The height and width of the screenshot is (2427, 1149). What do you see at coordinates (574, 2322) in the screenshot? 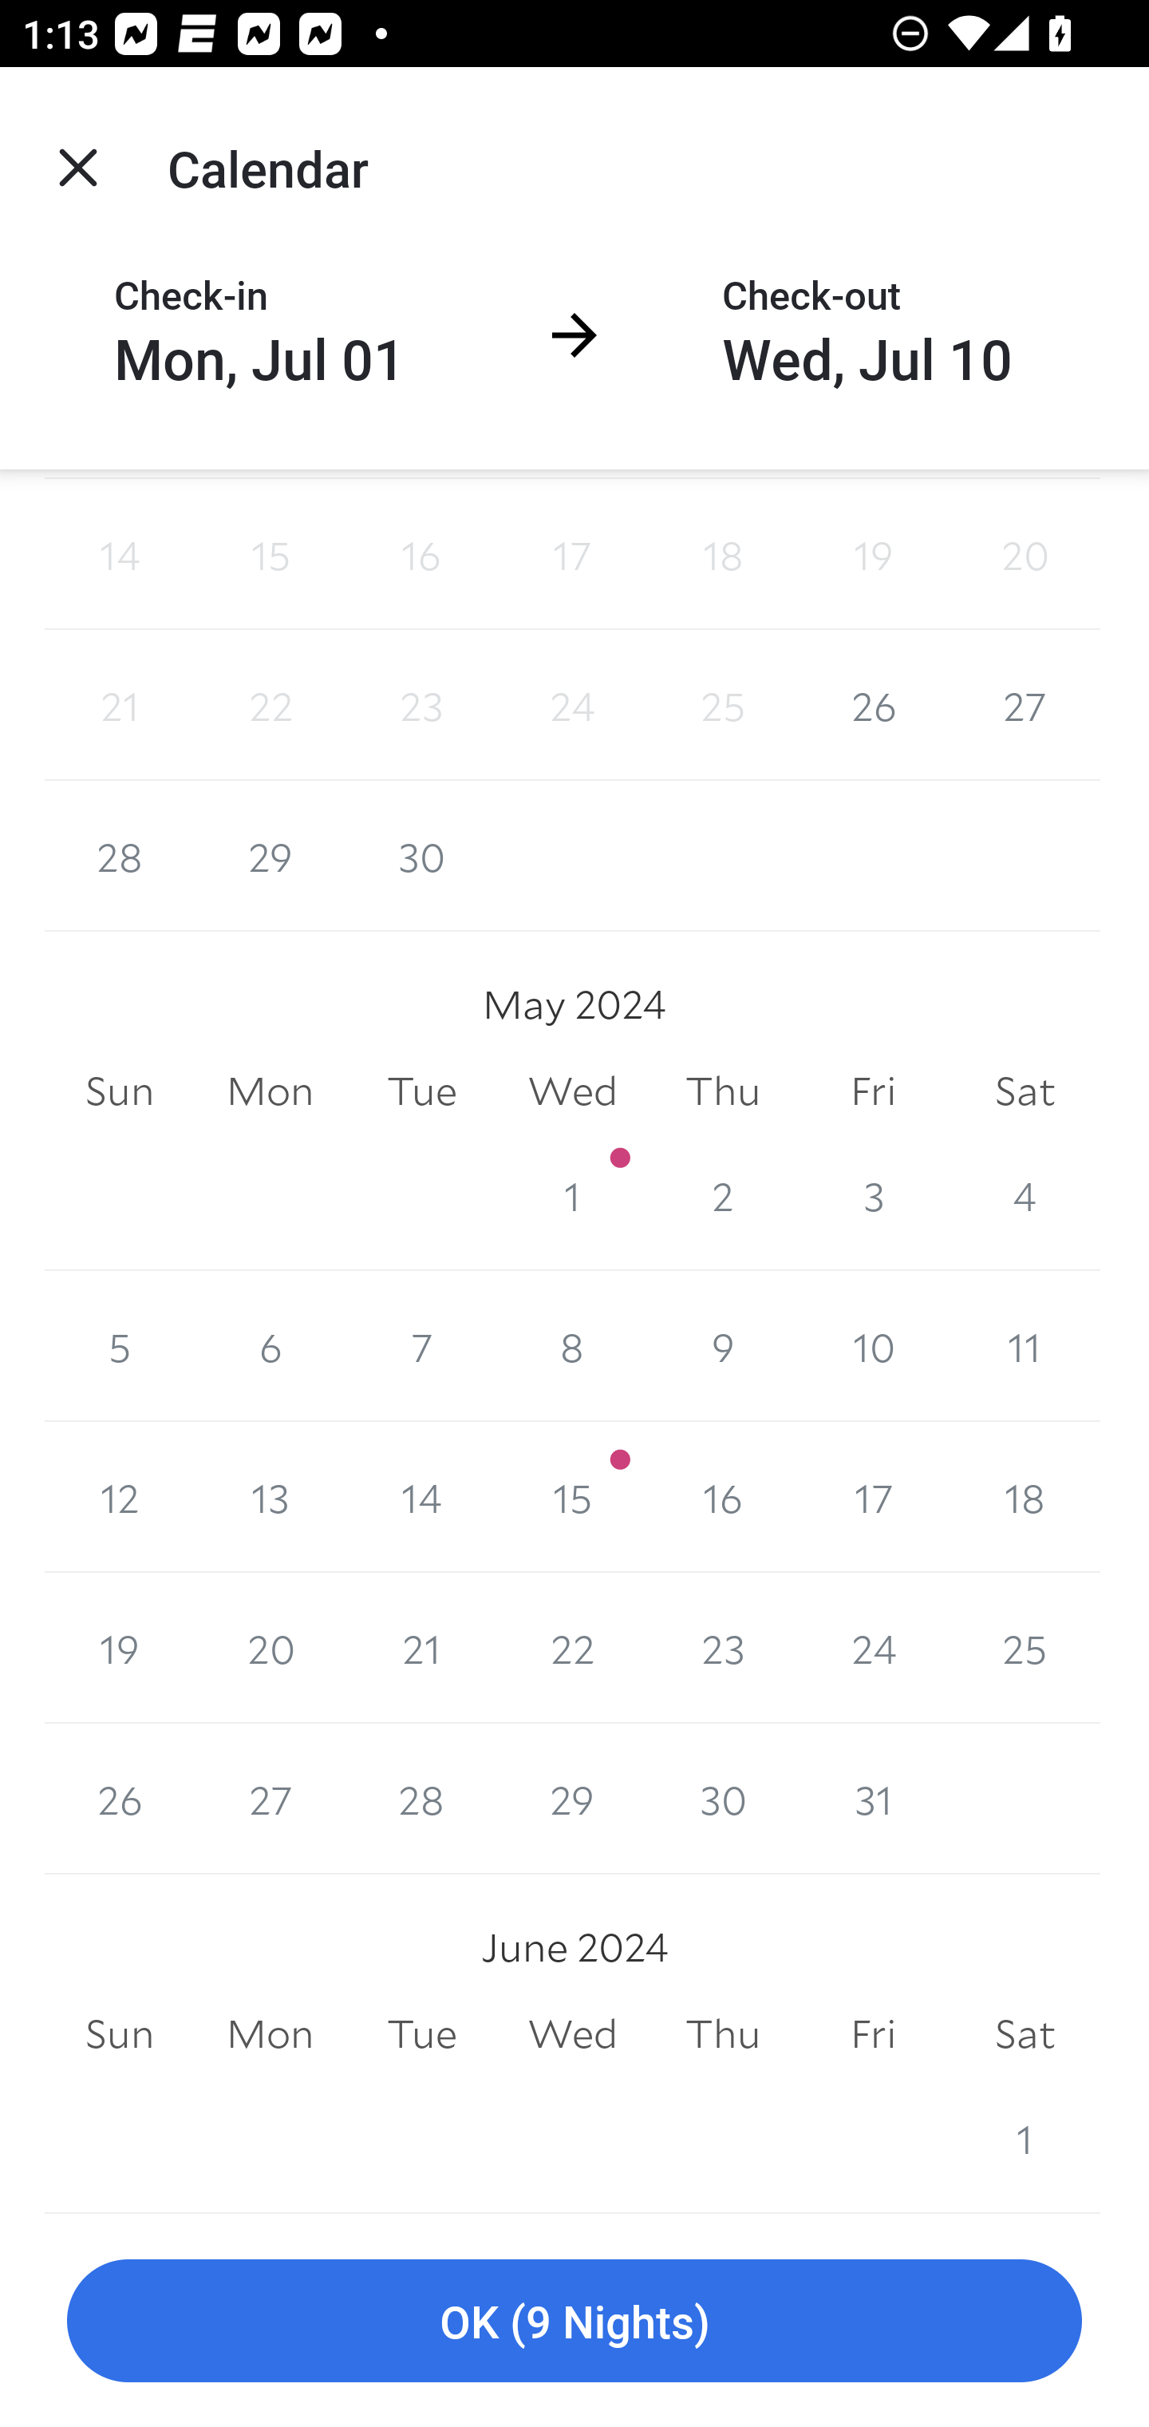
I see `OK (9 Nights)` at bounding box center [574, 2322].